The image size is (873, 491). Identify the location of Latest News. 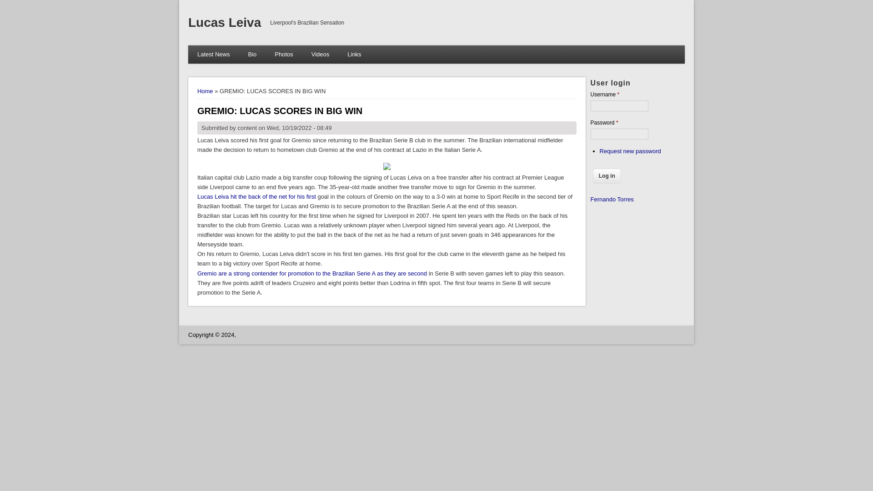
(214, 55).